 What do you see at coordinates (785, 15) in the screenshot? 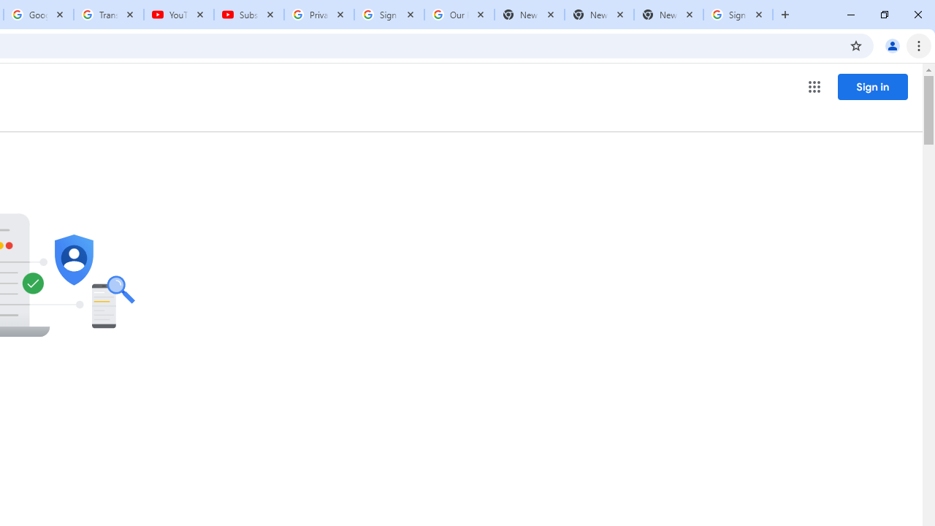
I see `New Tab` at bounding box center [785, 15].